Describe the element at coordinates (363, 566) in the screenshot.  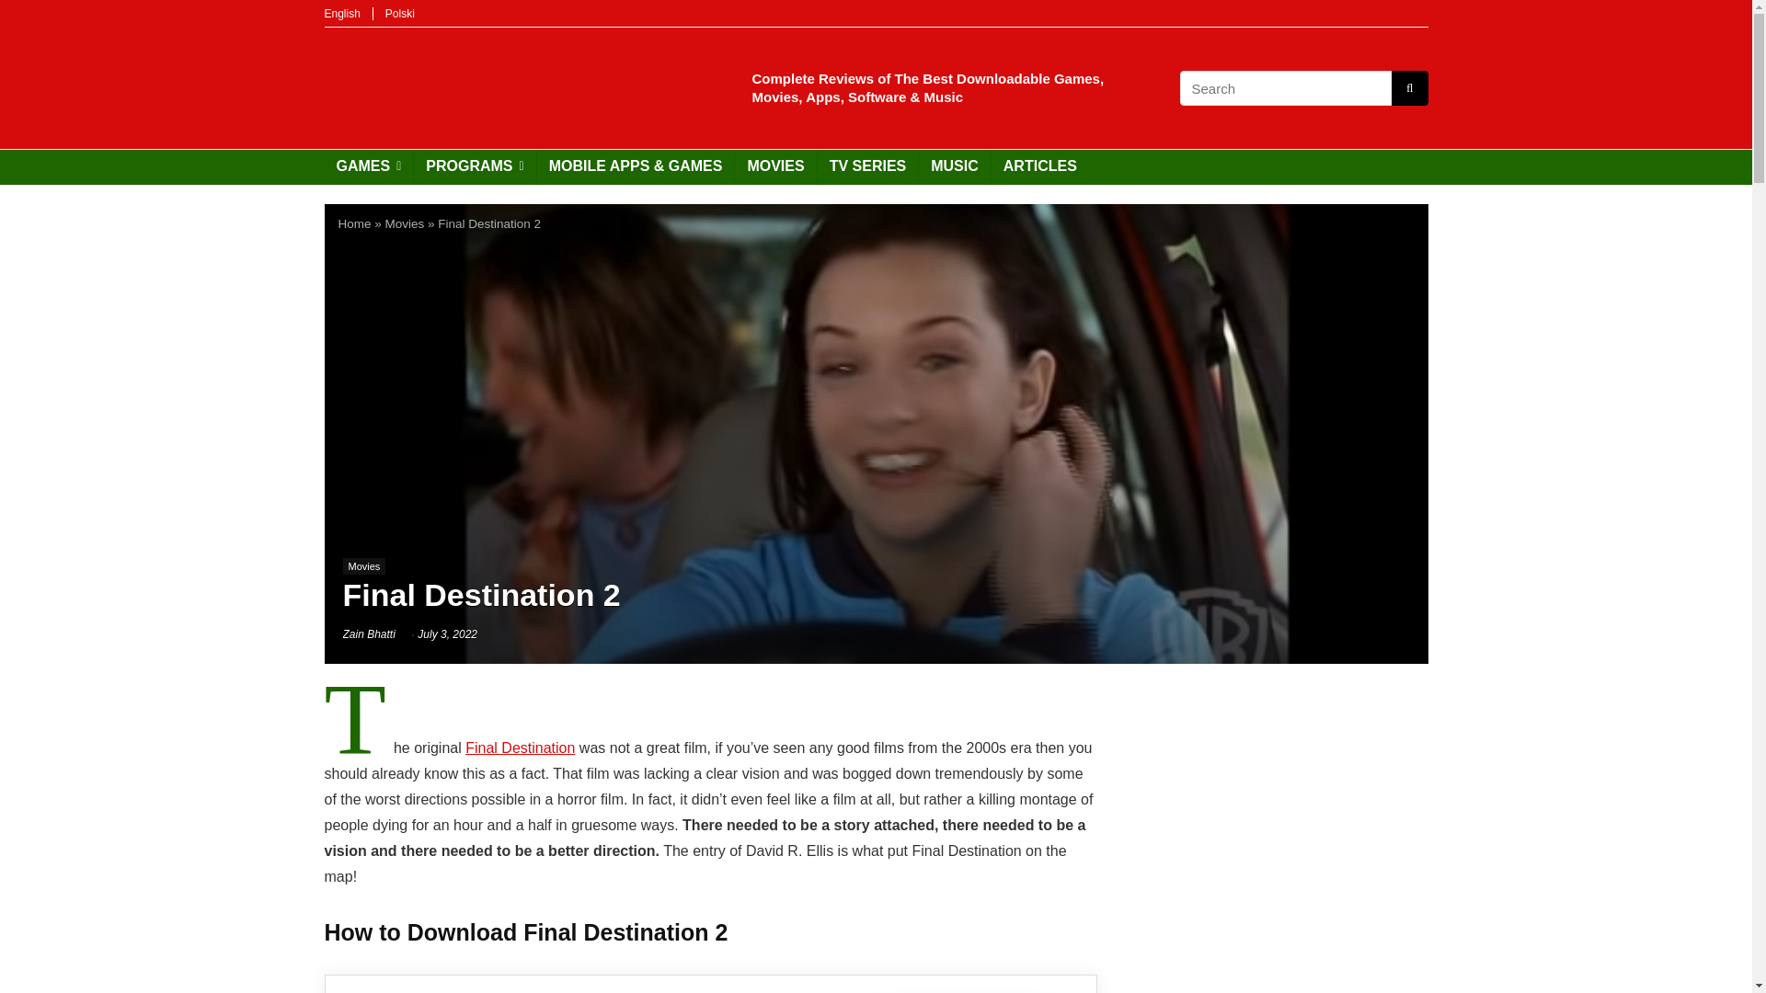
I see `Movies` at that location.